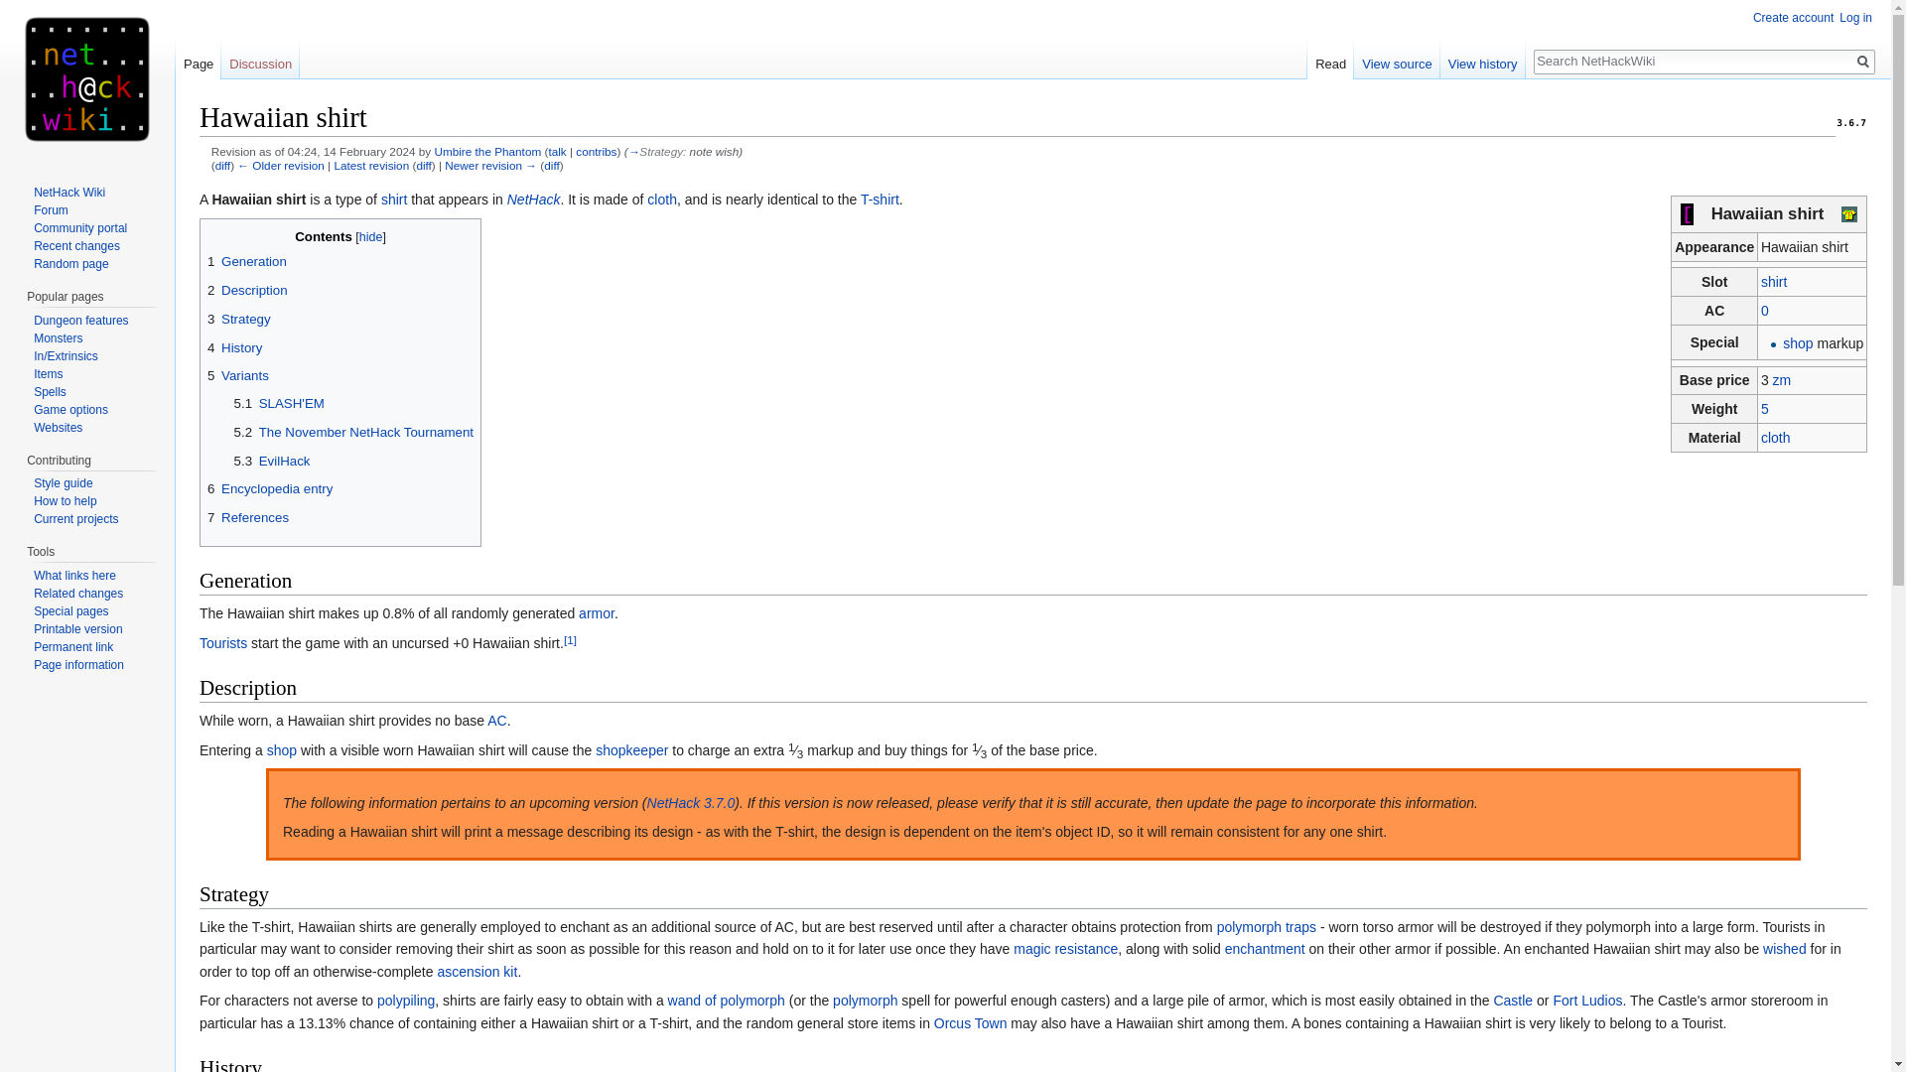 This screenshot has height=1072, width=1906. Describe the element at coordinates (596, 151) in the screenshot. I see `contribs` at that location.